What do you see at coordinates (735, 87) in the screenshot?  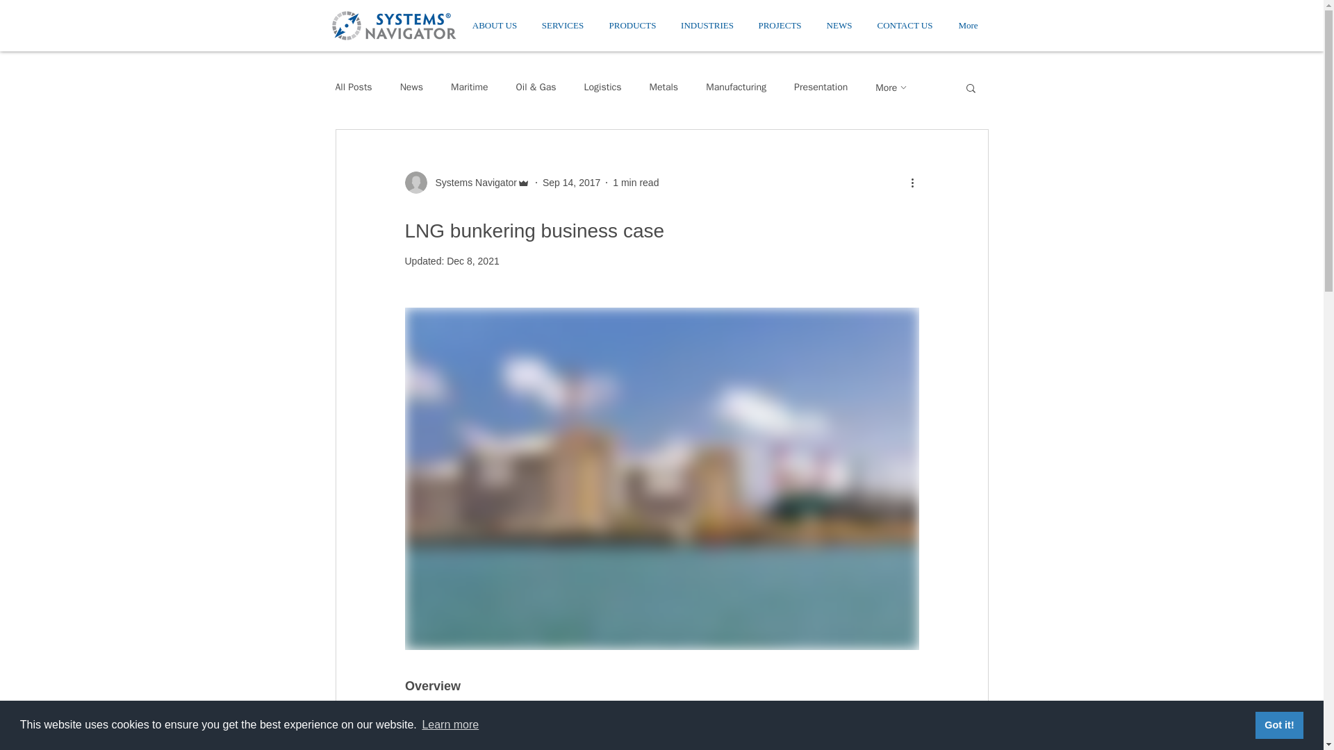 I see `Manufacturing` at bounding box center [735, 87].